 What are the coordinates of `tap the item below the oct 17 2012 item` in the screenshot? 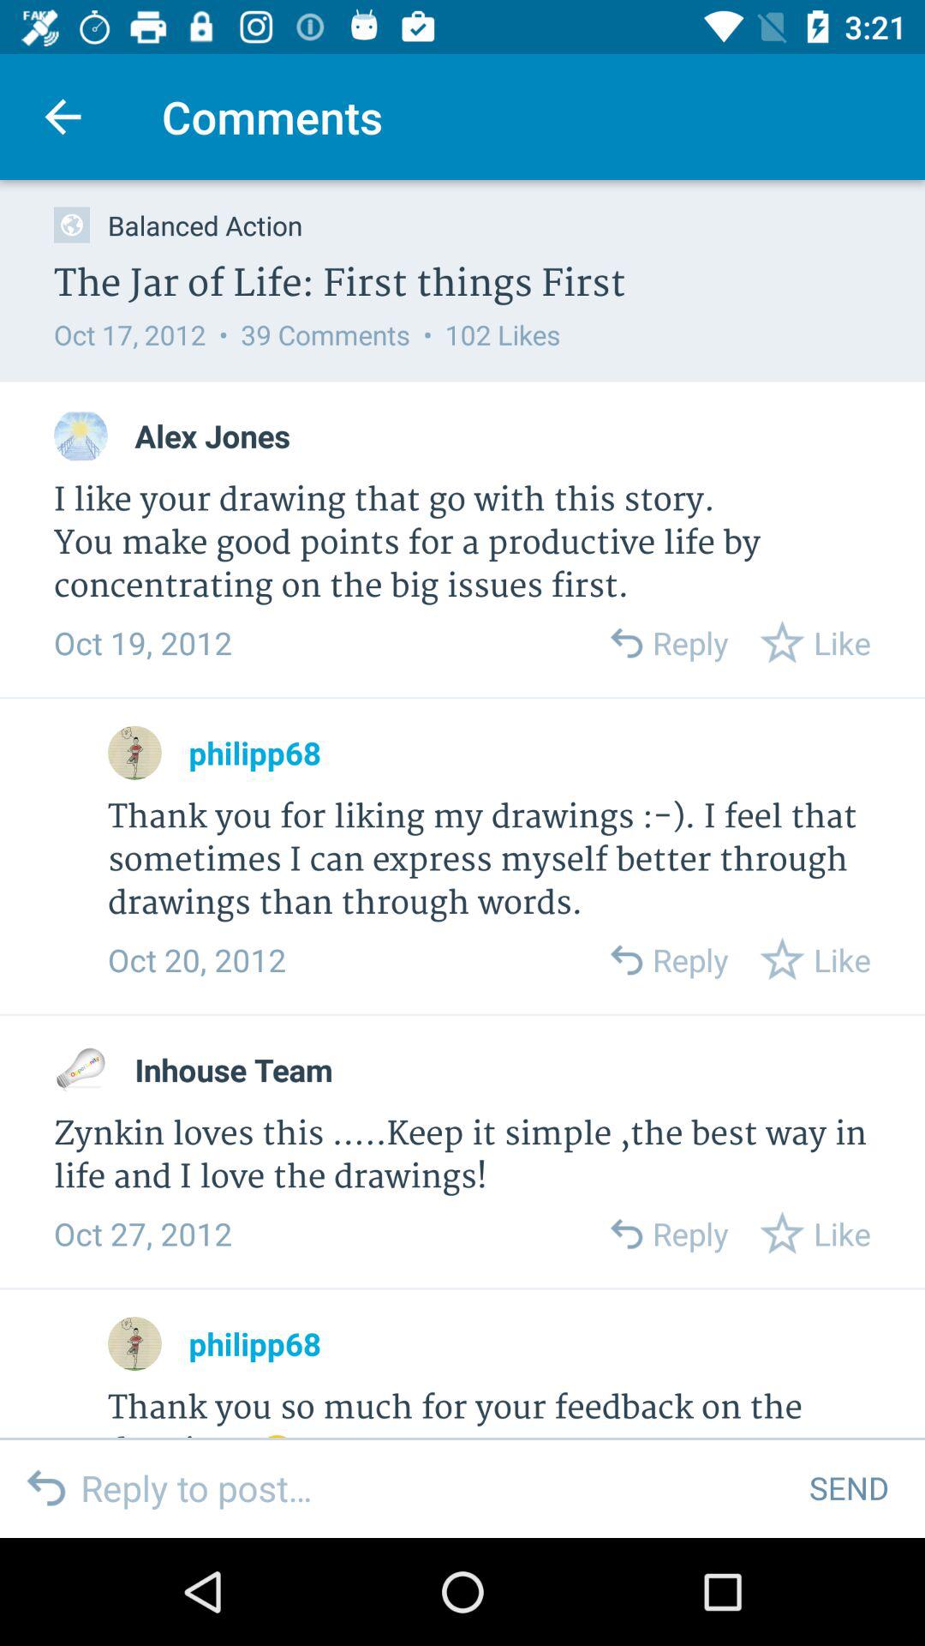 It's located at (212, 436).